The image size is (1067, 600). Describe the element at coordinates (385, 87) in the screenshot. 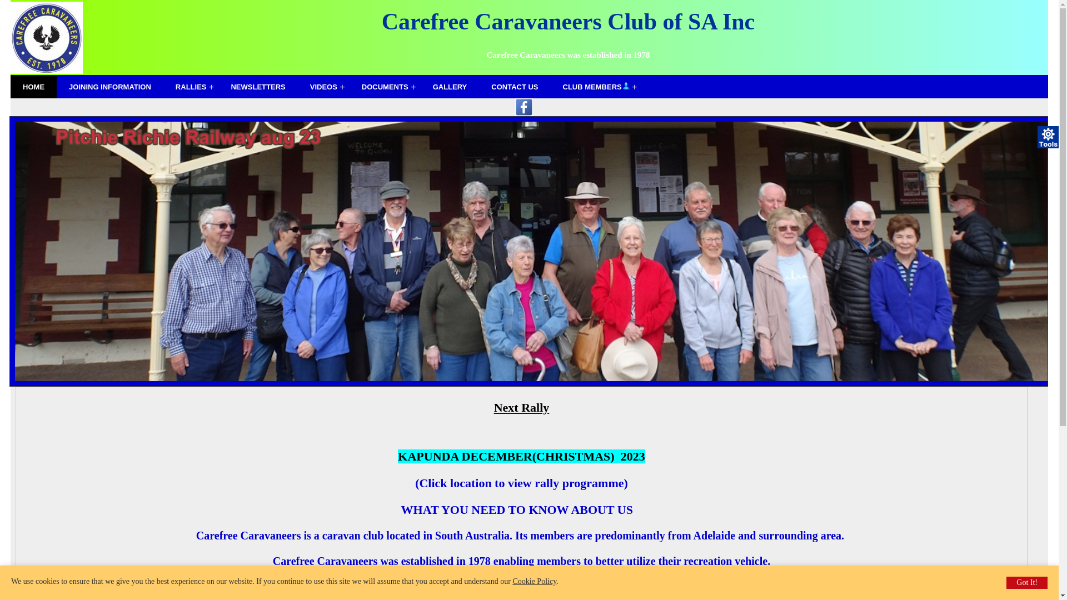

I see `DOCUMENTS` at that location.